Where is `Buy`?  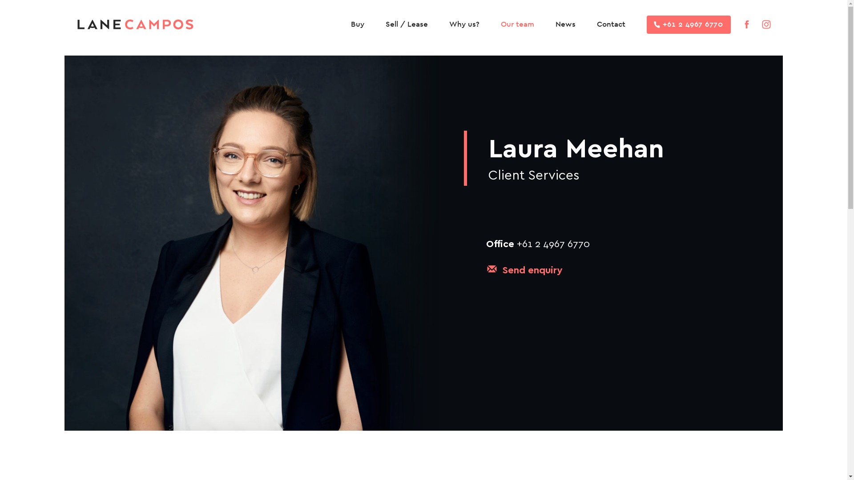 Buy is located at coordinates (358, 24).